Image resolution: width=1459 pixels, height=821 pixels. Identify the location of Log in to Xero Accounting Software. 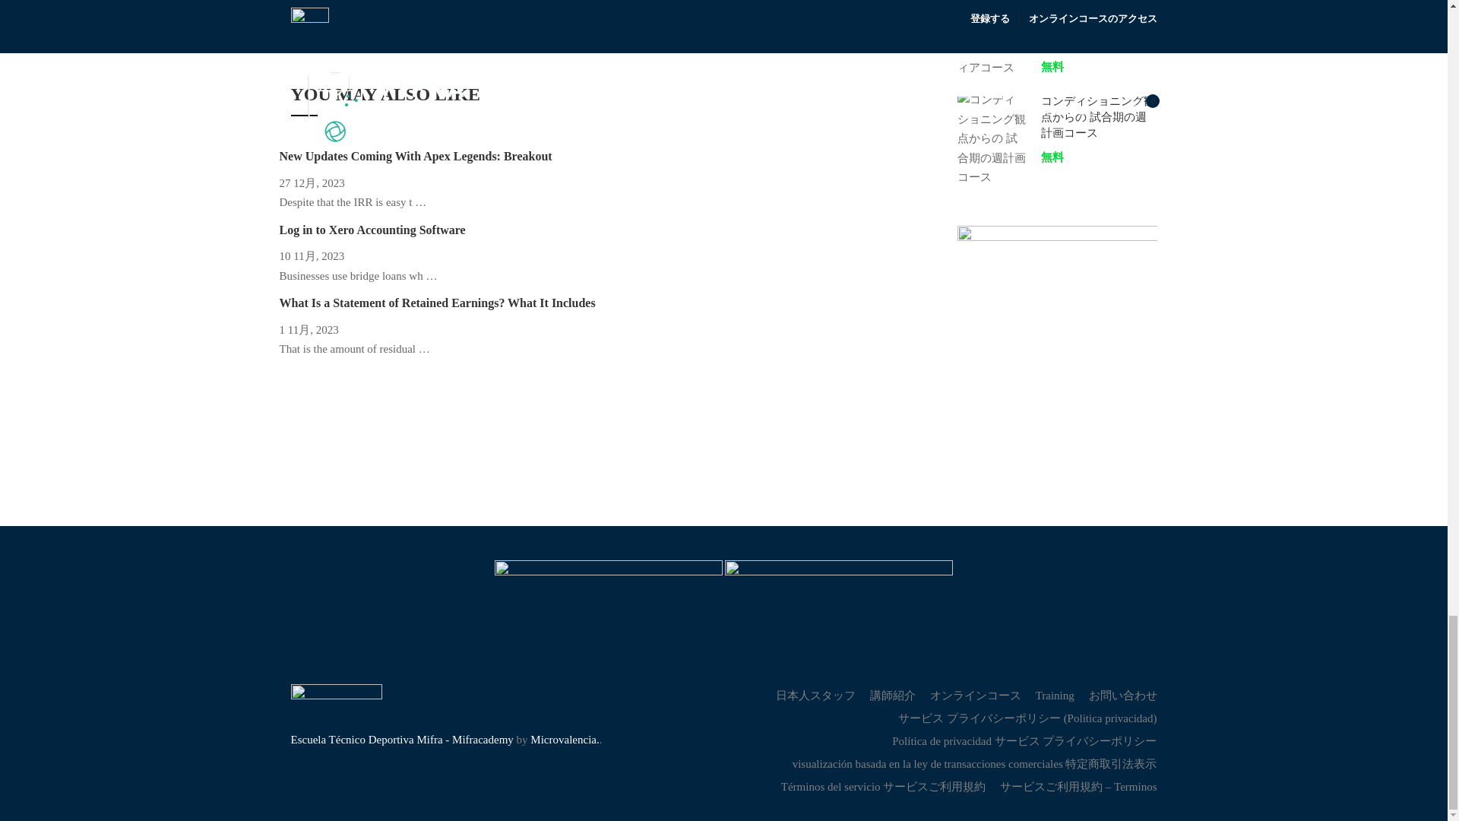
(372, 254).